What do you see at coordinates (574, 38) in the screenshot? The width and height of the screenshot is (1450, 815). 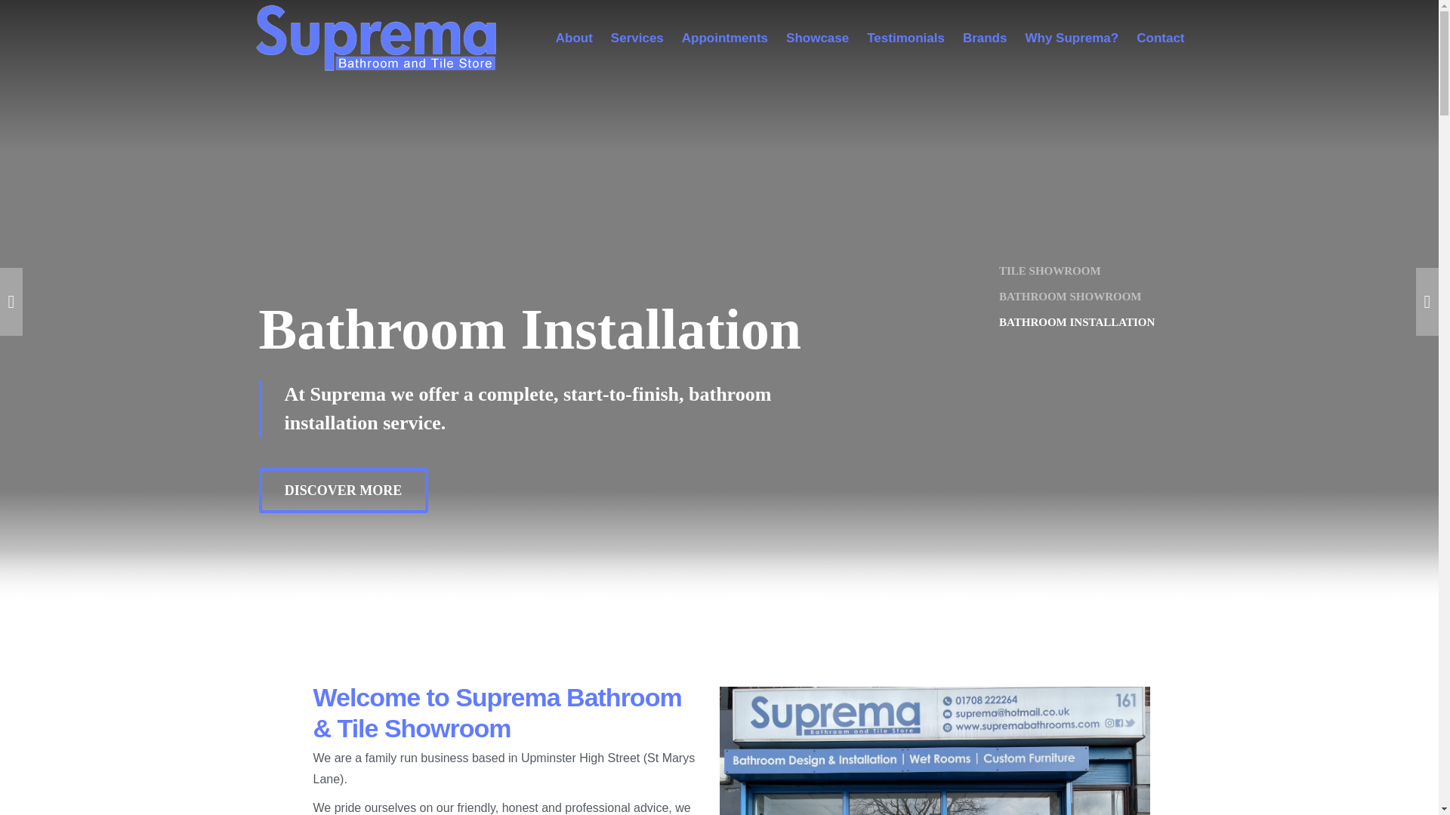 I see `About` at bounding box center [574, 38].